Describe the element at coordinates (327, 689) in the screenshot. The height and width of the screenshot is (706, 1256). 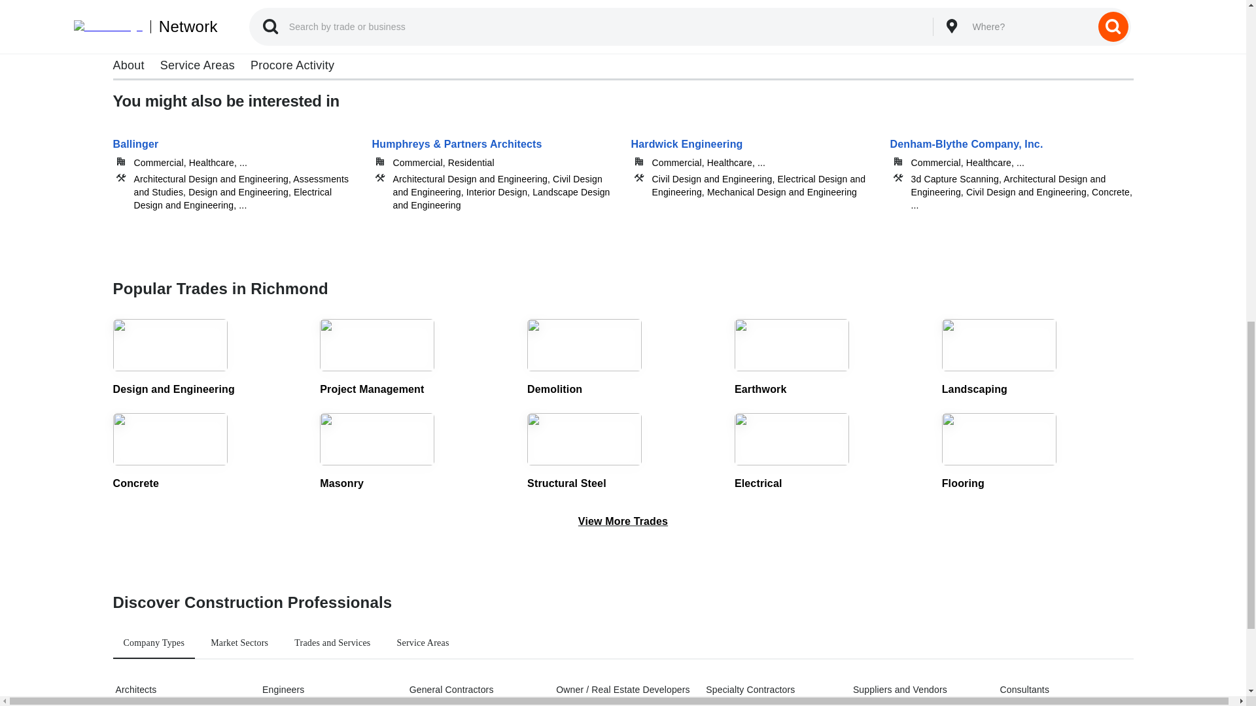
I see `Engineers` at that location.